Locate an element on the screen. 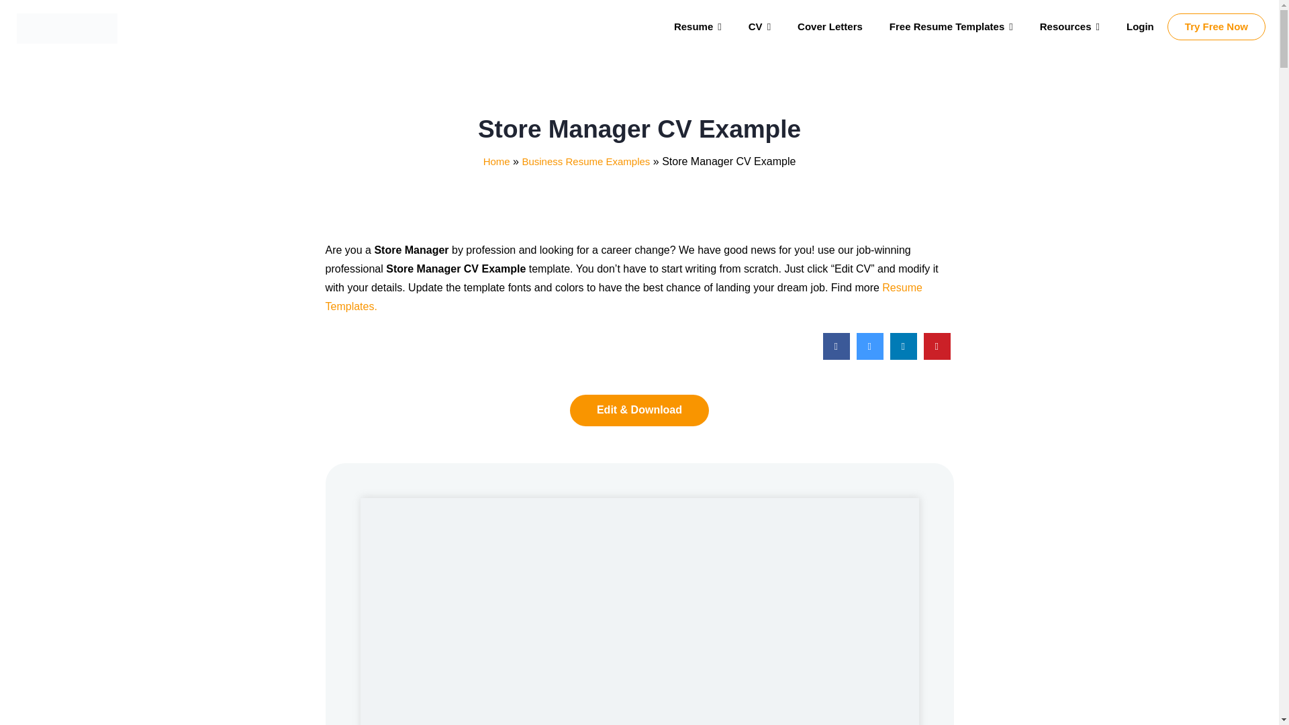  Resume Templates. is located at coordinates (623, 297).